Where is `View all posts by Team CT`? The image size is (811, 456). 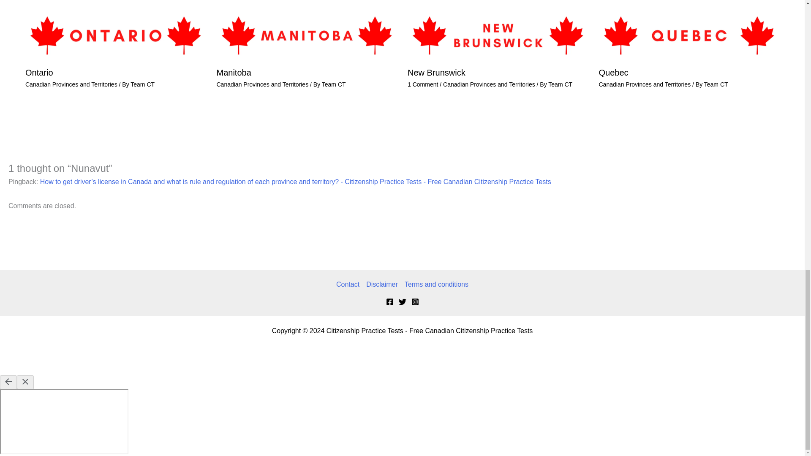 View all posts by Team CT is located at coordinates (560, 84).